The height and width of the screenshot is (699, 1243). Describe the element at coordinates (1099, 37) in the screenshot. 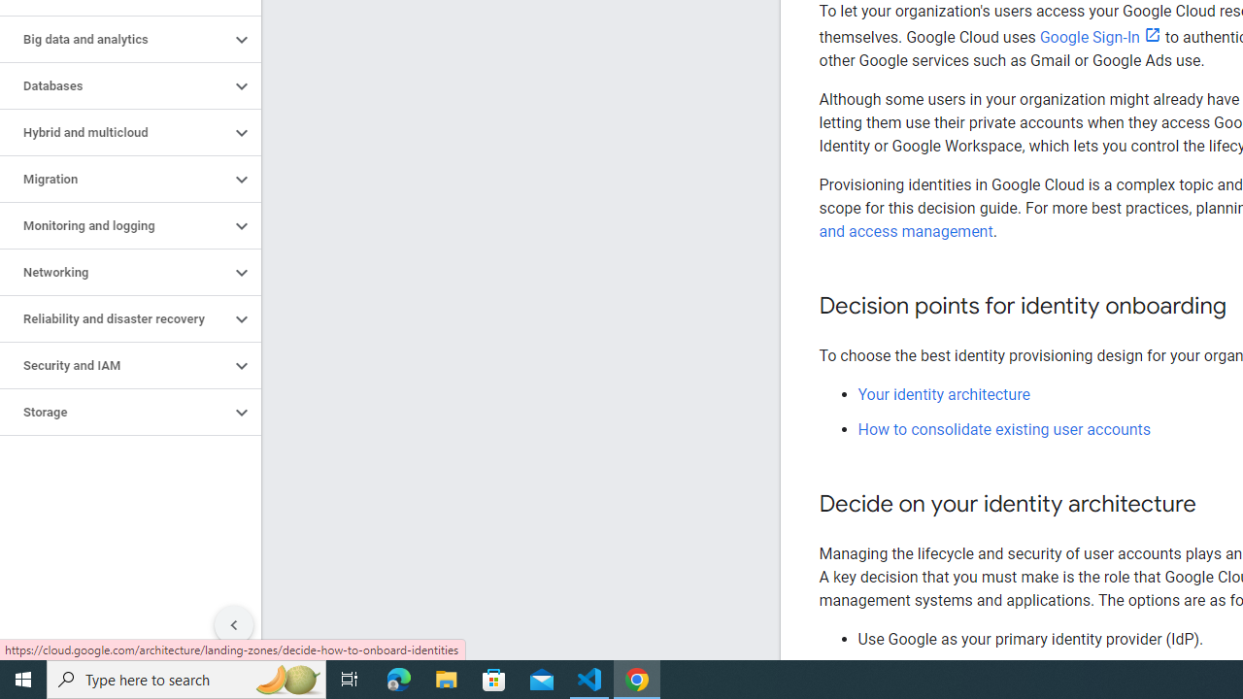

I see `Google Sign-In` at that location.